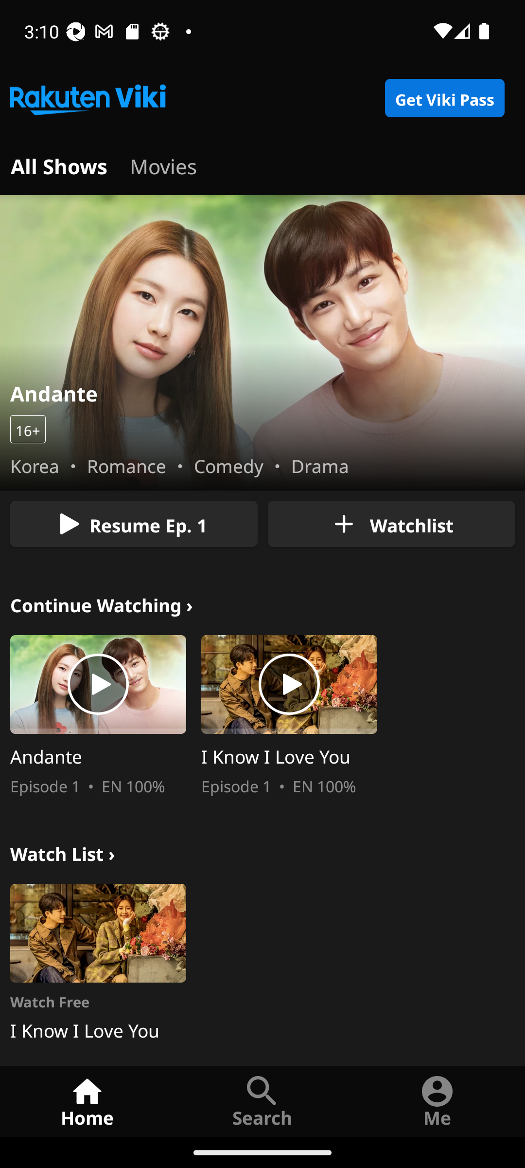  What do you see at coordinates (391, 524) in the screenshot?
I see `Watchlist home_billboard_add_to_watchlist_button` at bounding box center [391, 524].